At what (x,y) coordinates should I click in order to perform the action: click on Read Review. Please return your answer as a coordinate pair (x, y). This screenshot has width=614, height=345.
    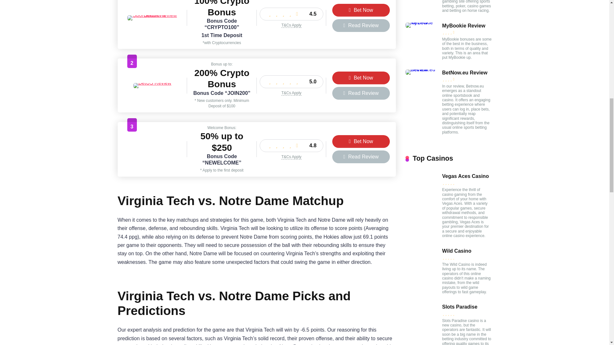
    Looking at the image, I should click on (361, 26).